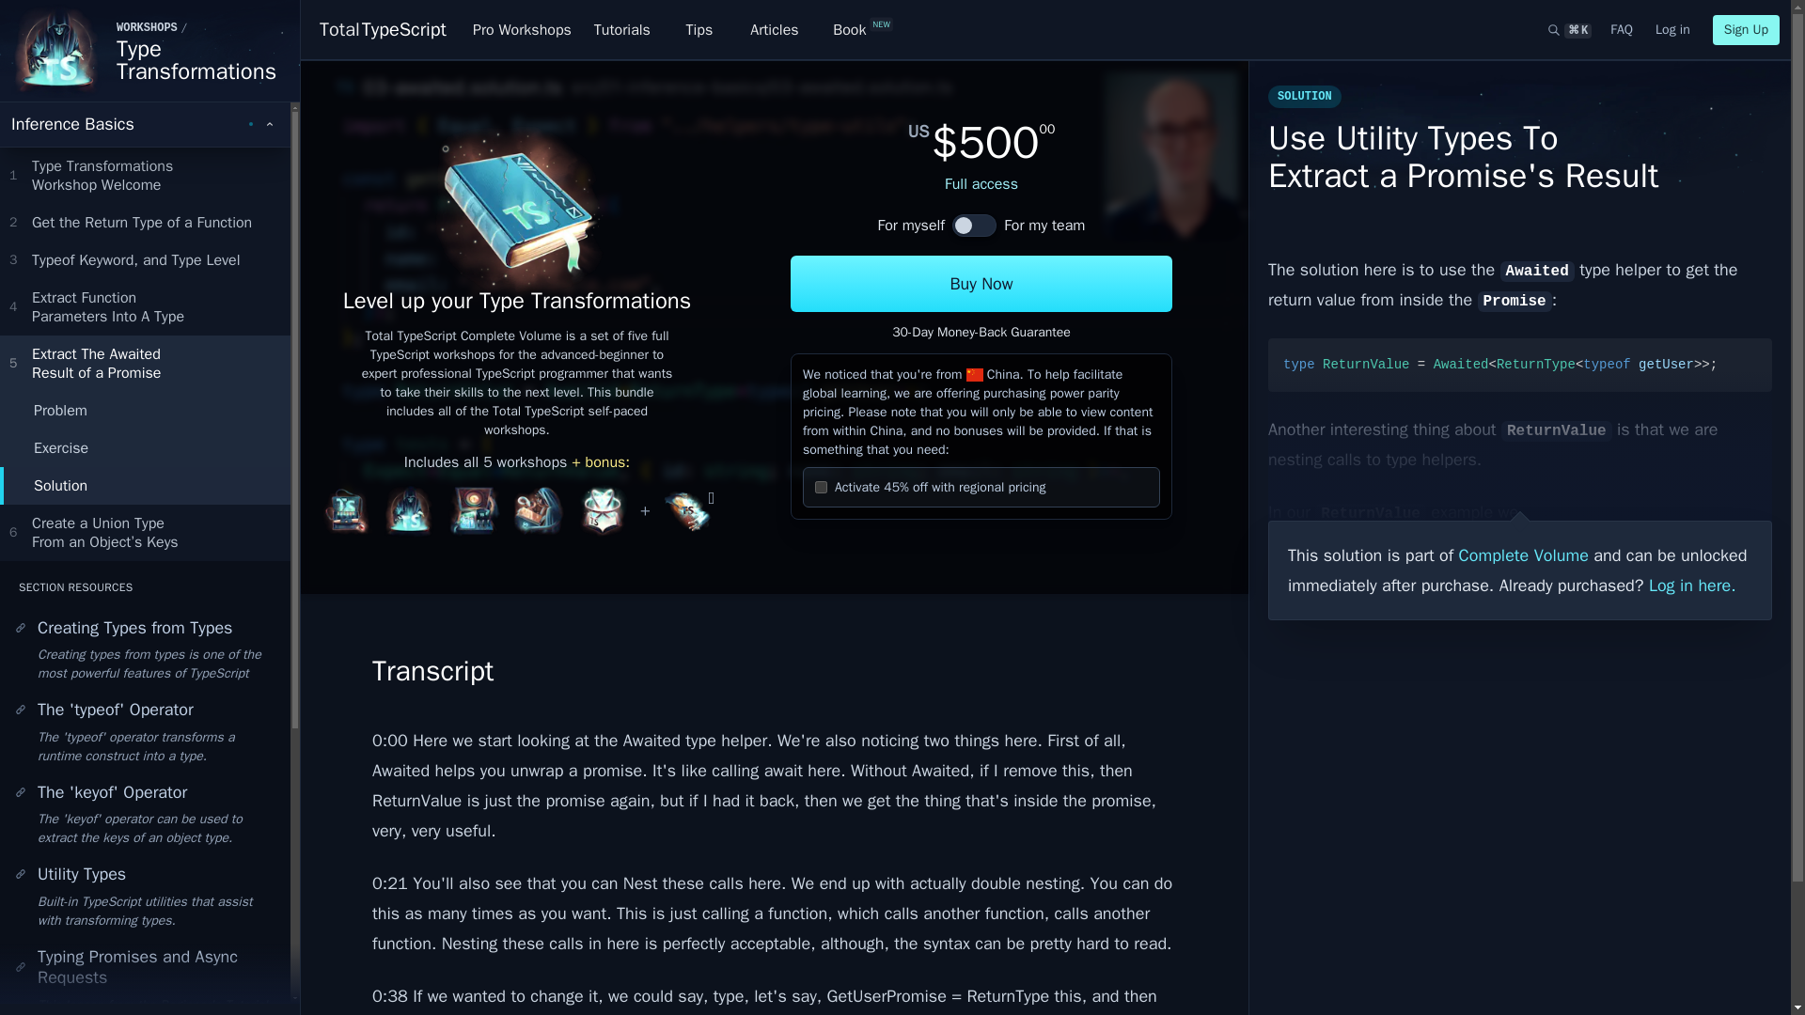  I want to click on Pro Workshops, so click(145, 124).